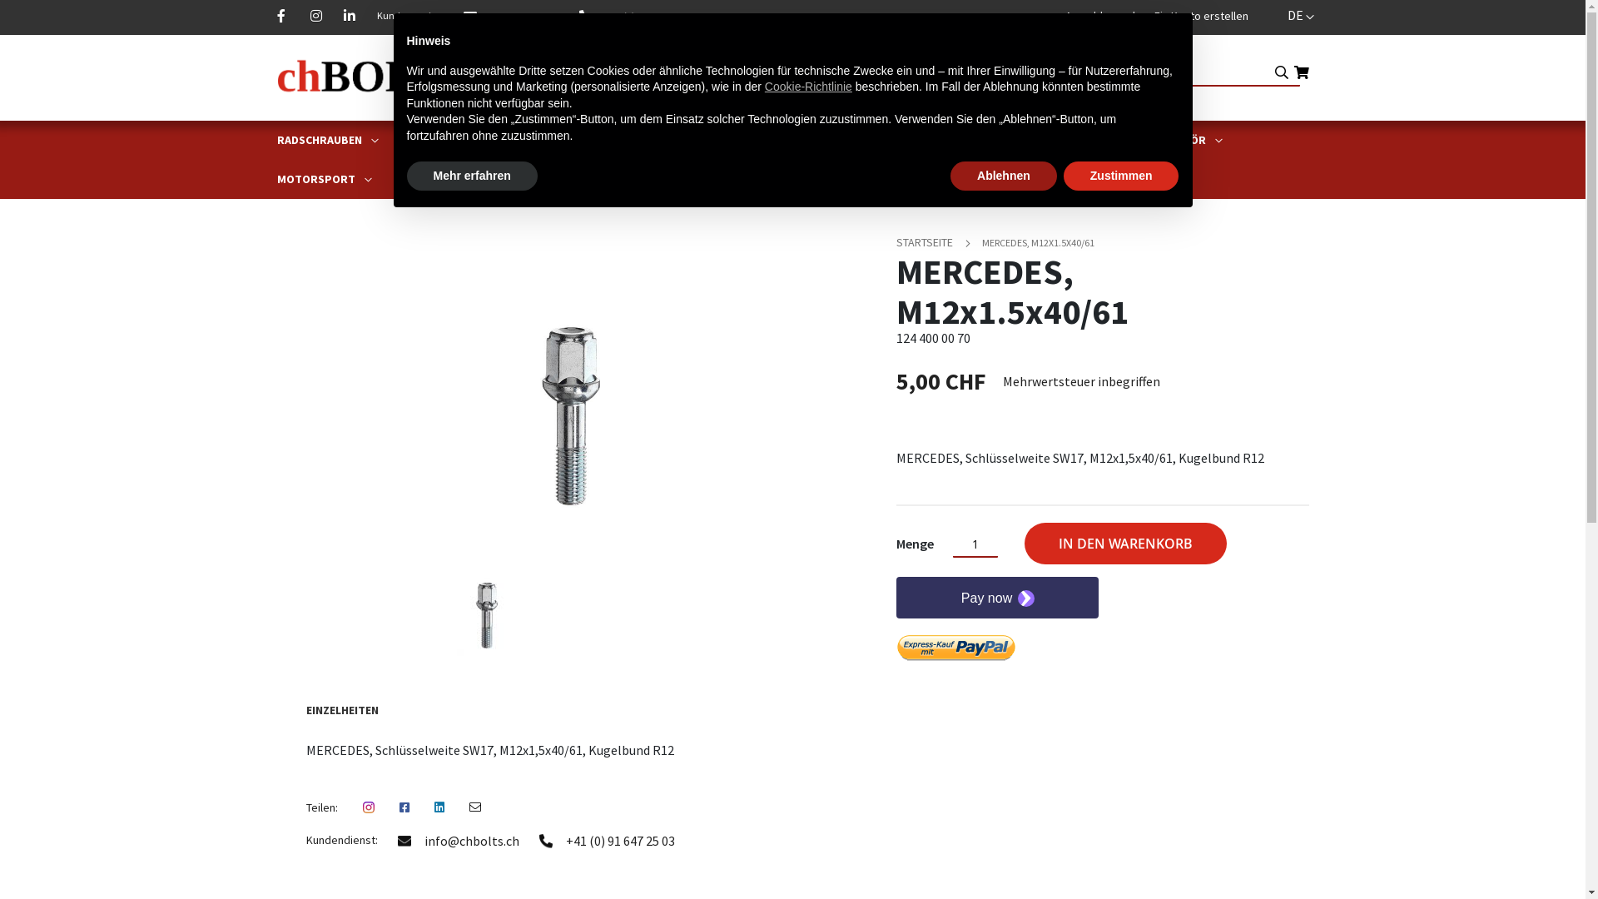 The height and width of the screenshot is (899, 1598). Describe the element at coordinates (424, 180) in the screenshot. I see `GUTACHTEN` at that location.